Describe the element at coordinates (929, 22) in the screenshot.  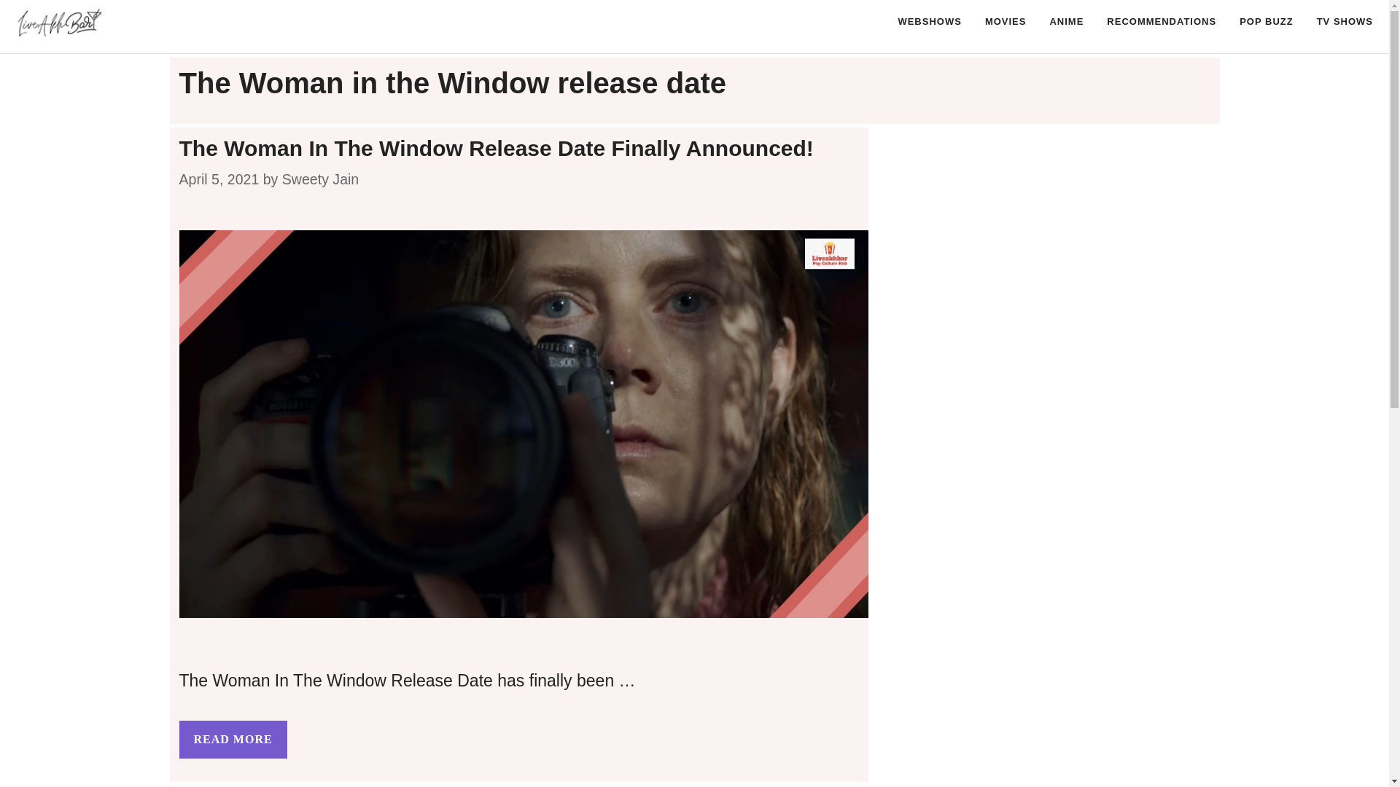
I see `WEBSHOWS` at that location.